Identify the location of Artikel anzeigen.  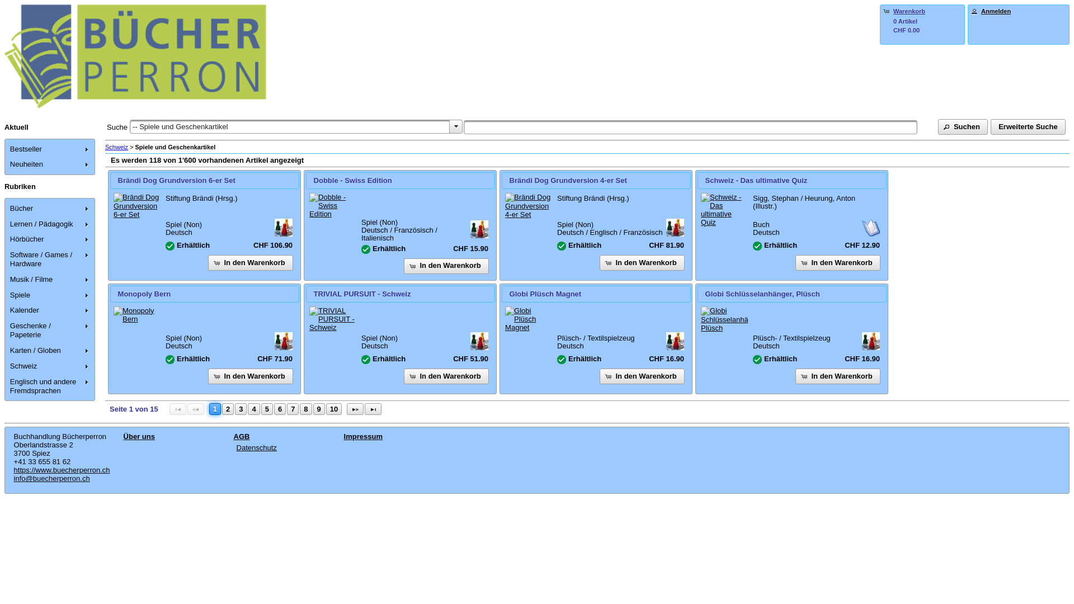
(333, 206).